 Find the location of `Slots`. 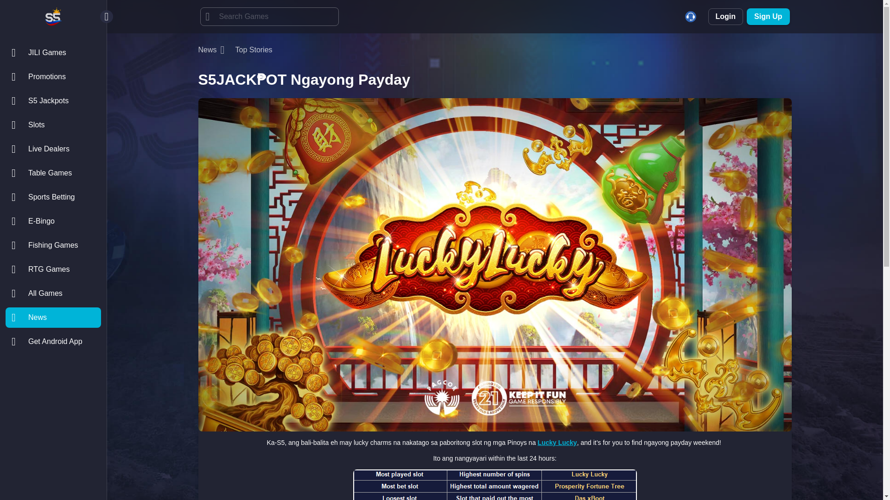

Slots is located at coordinates (53, 125).